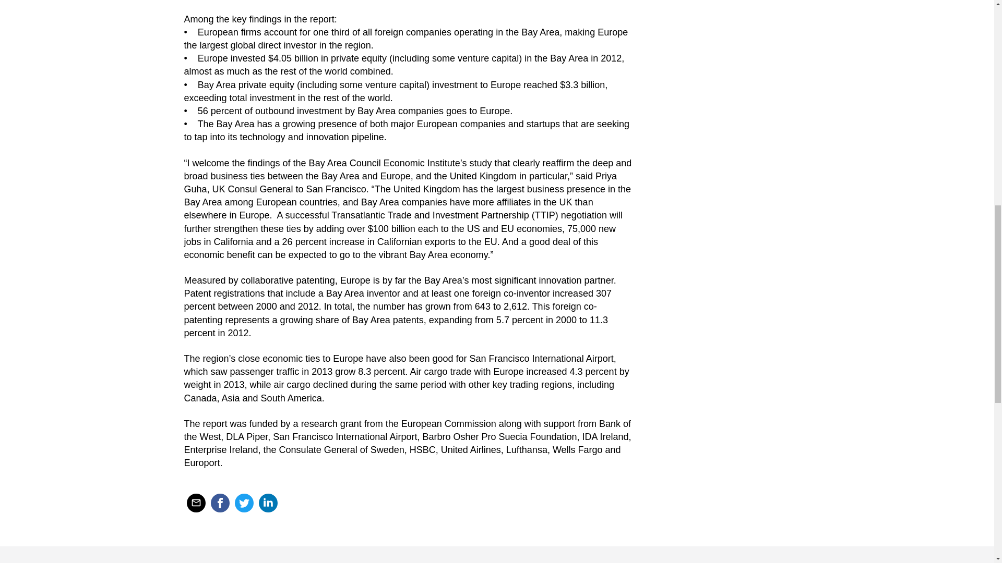 This screenshot has width=1002, height=563. Describe the element at coordinates (268, 503) in the screenshot. I see `Share on LinkedIn` at that location.